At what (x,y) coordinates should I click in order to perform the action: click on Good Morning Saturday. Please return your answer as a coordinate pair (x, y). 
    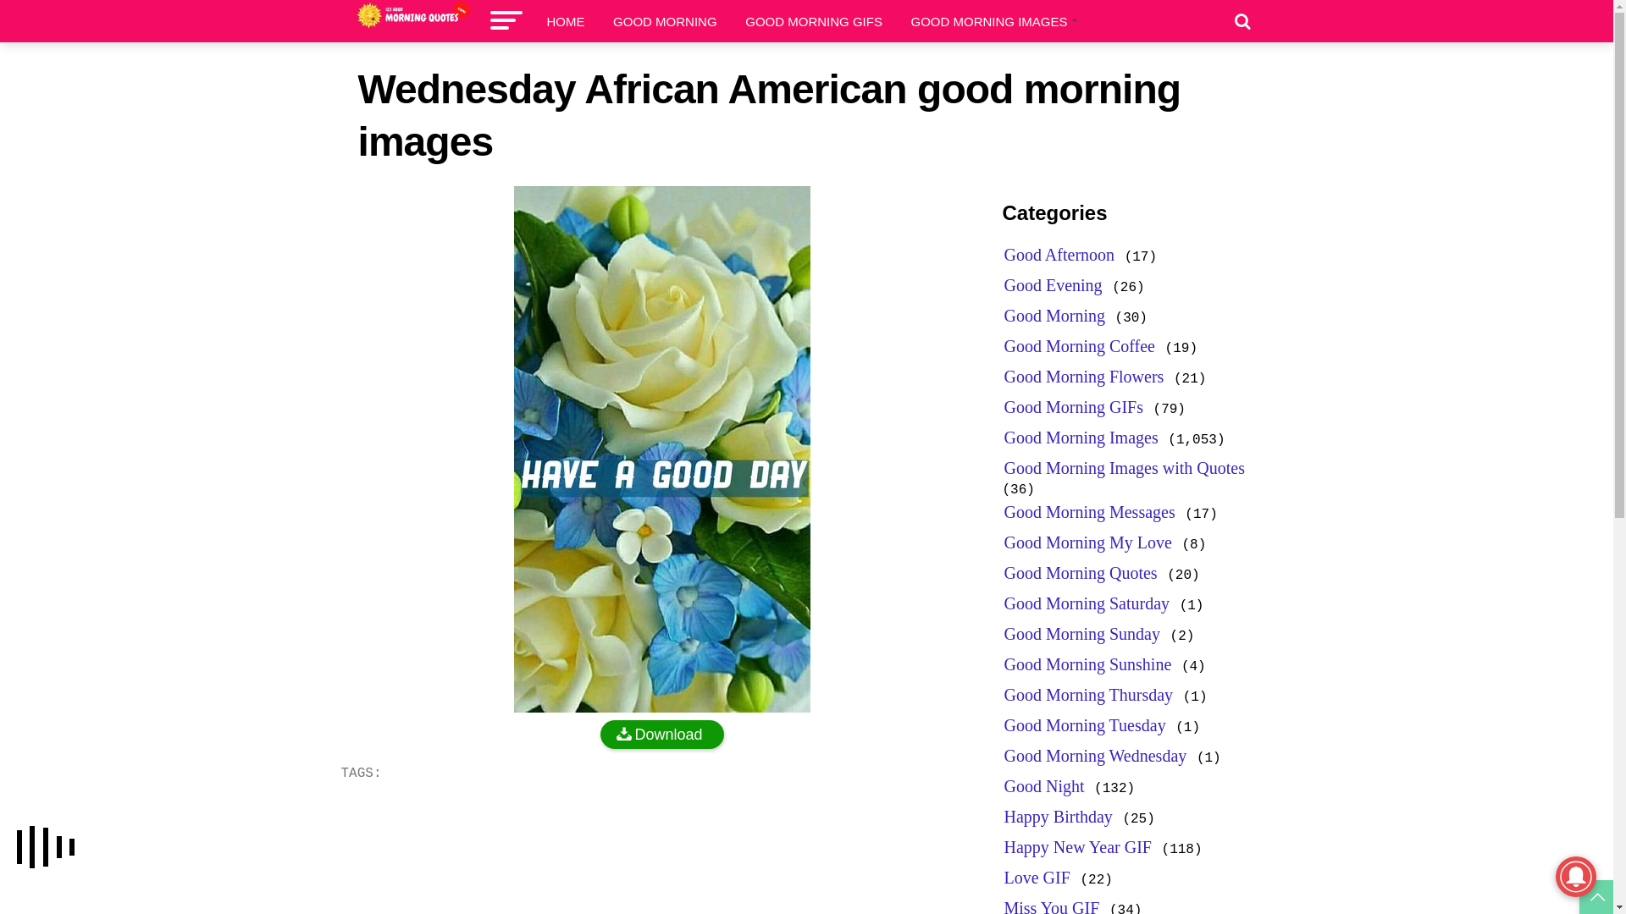
    Looking at the image, I should click on (1087, 603).